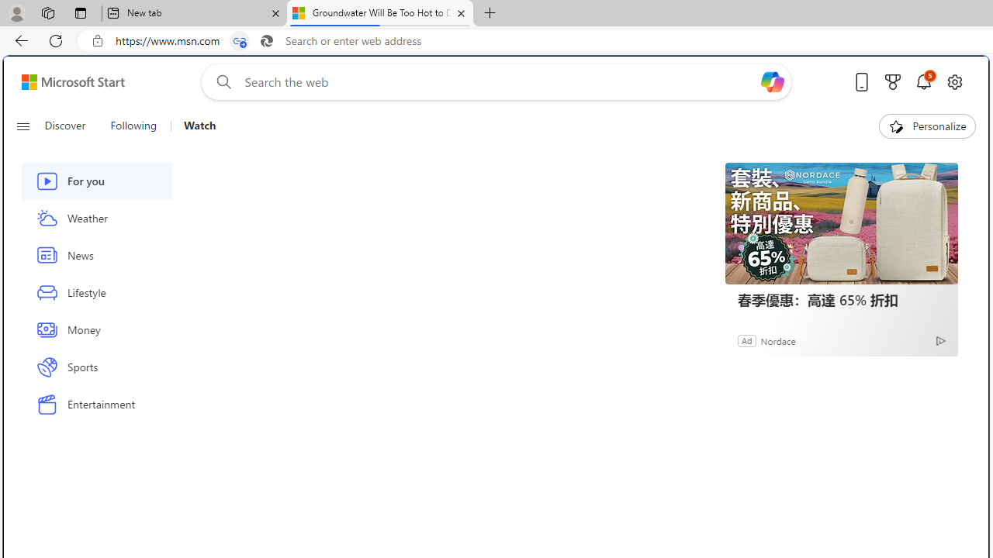 This screenshot has width=993, height=558. What do you see at coordinates (220, 81) in the screenshot?
I see `Web search` at bounding box center [220, 81].